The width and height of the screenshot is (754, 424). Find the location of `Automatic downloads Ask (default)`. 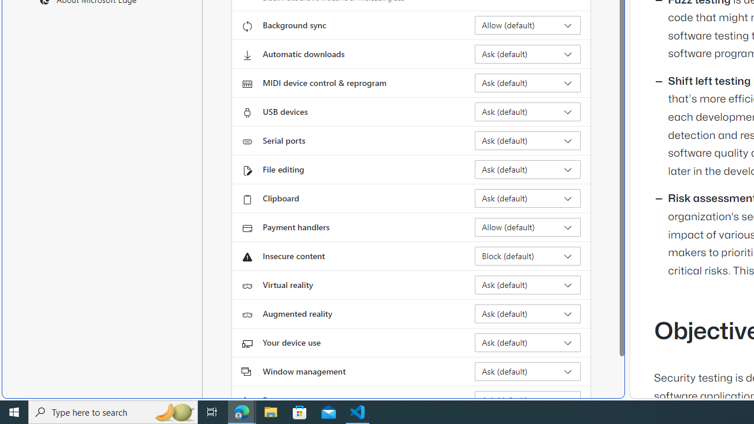

Automatic downloads Ask (default) is located at coordinates (528, 54).